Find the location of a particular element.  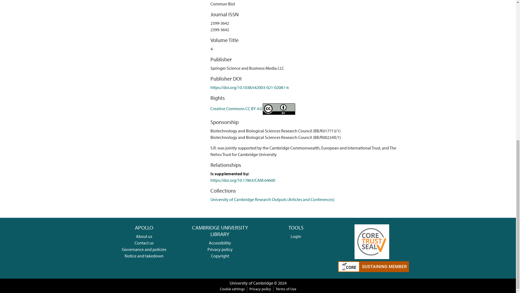

Creative Commons CC BY 4.0 is located at coordinates (253, 109).